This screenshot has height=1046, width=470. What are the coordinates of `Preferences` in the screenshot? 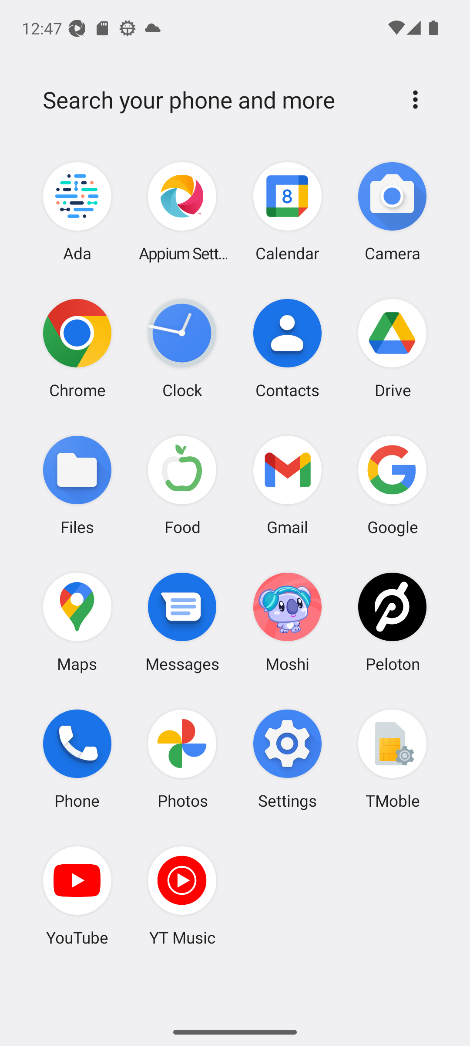 It's located at (415, 99).